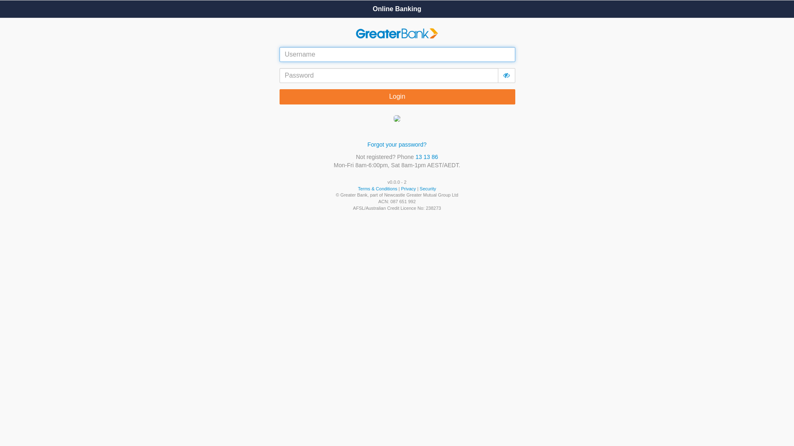 The width and height of the screenshot is (794, 446). Describe the element at coordinates (409, 189) in the screenshot. I see `Privacy` at that location.